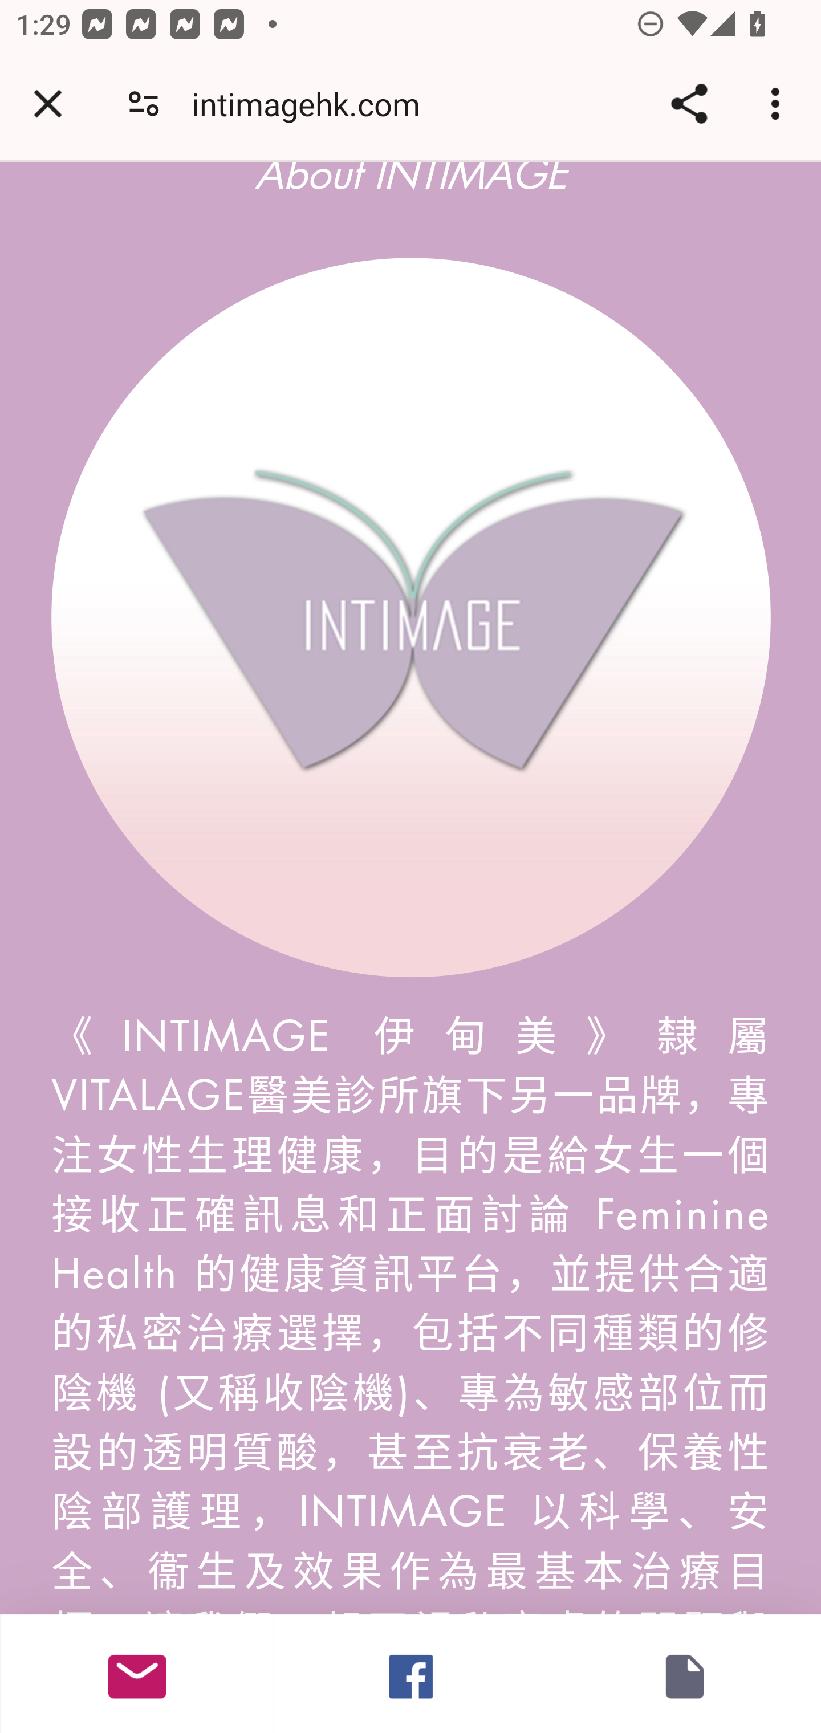  I want to click on Connection is secure, so click(144, 104).